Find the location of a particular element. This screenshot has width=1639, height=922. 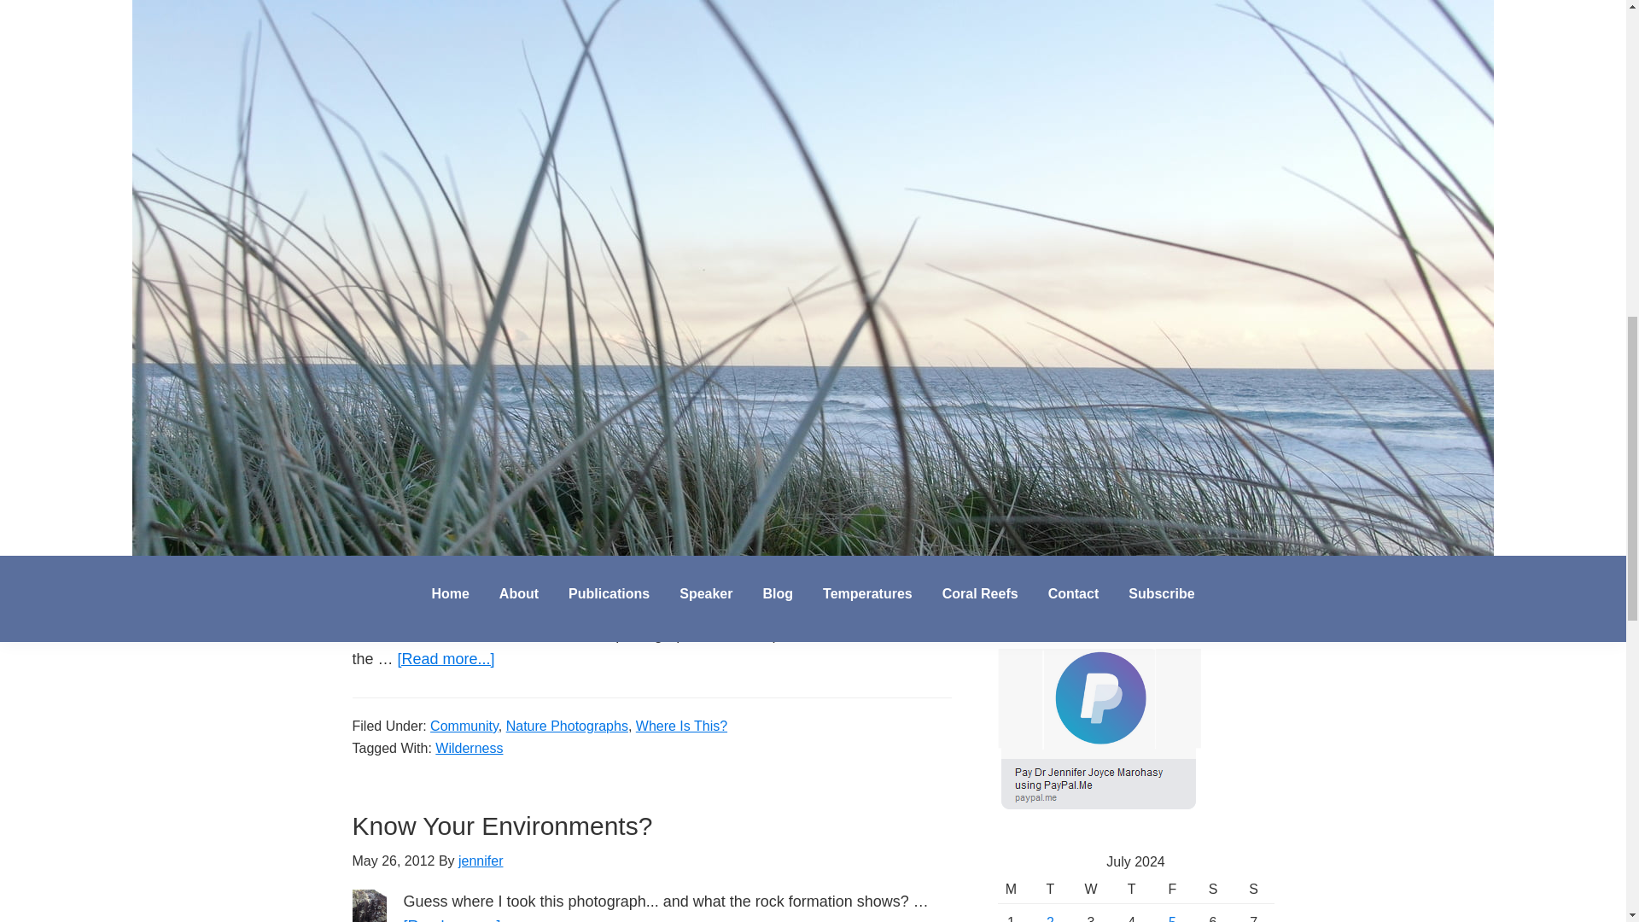

Hunting is located at coordinates (458, 113).